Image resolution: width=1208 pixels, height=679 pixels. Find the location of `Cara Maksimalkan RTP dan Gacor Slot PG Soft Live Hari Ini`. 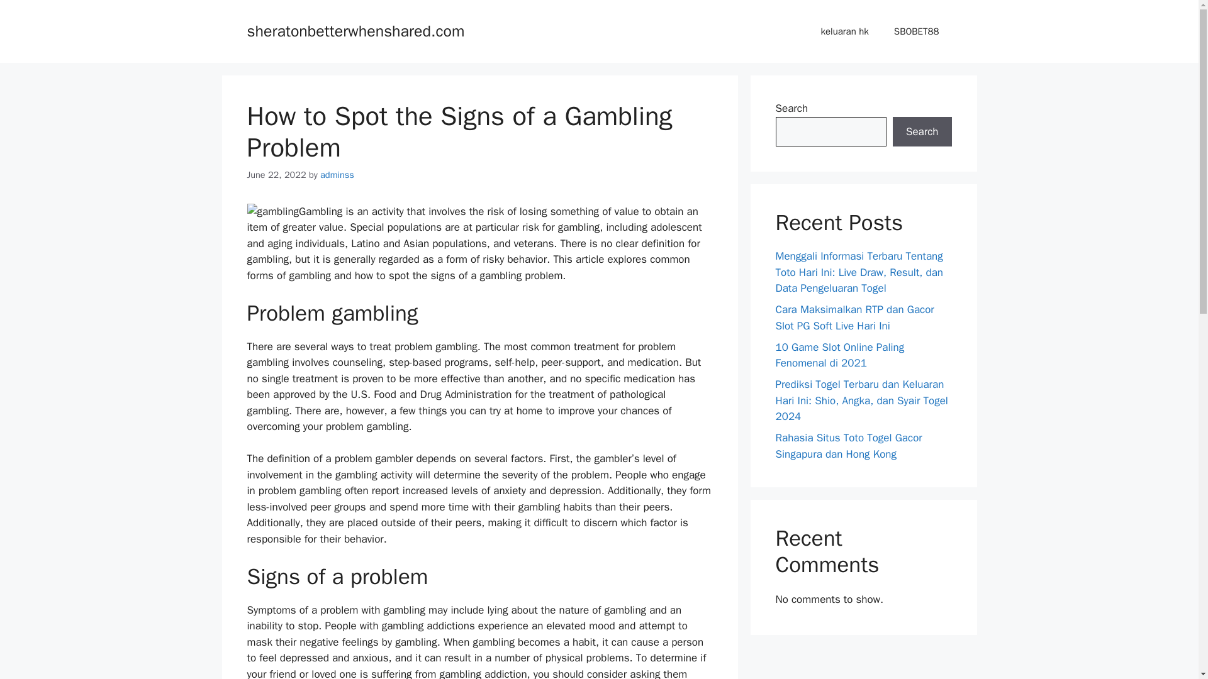

Cara Maksimalkan RTP dan Gacor Slot PG Soft Live Hari Ini is located at coordinates (854, 317).